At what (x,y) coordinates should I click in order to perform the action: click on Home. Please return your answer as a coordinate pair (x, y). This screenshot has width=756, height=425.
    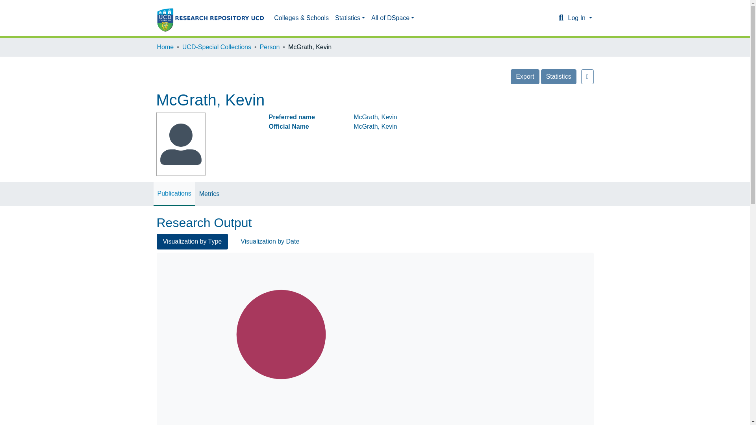
    Looking at the image, I should click on (165, 47).